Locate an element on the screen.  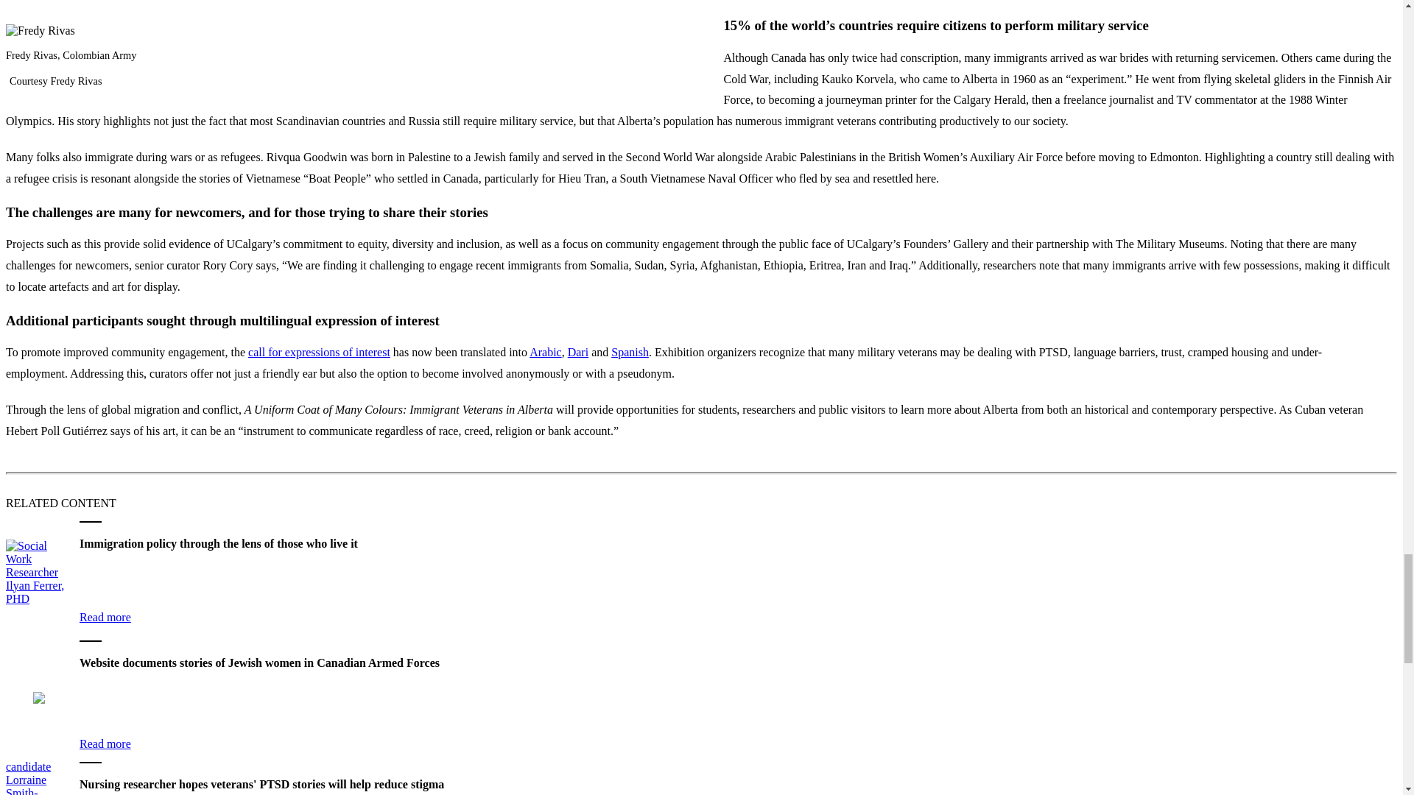
Immigration policy through the lens of those who live it is located at coordinates (105, 617).